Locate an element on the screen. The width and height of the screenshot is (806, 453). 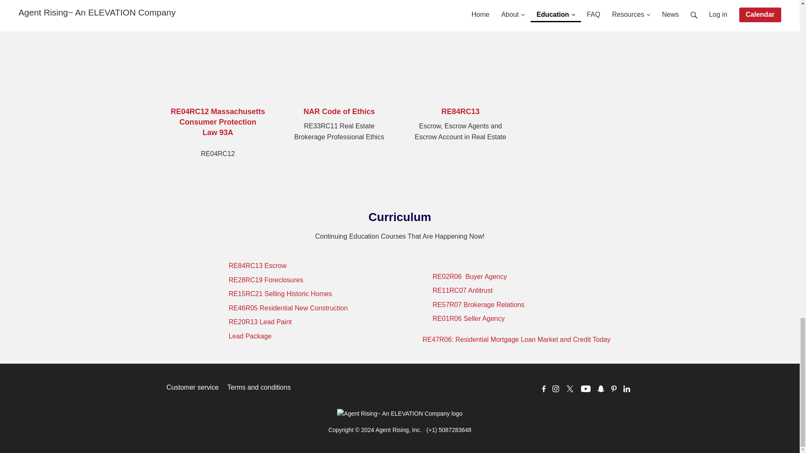
Snapchat is located at coordinates (600, 389).